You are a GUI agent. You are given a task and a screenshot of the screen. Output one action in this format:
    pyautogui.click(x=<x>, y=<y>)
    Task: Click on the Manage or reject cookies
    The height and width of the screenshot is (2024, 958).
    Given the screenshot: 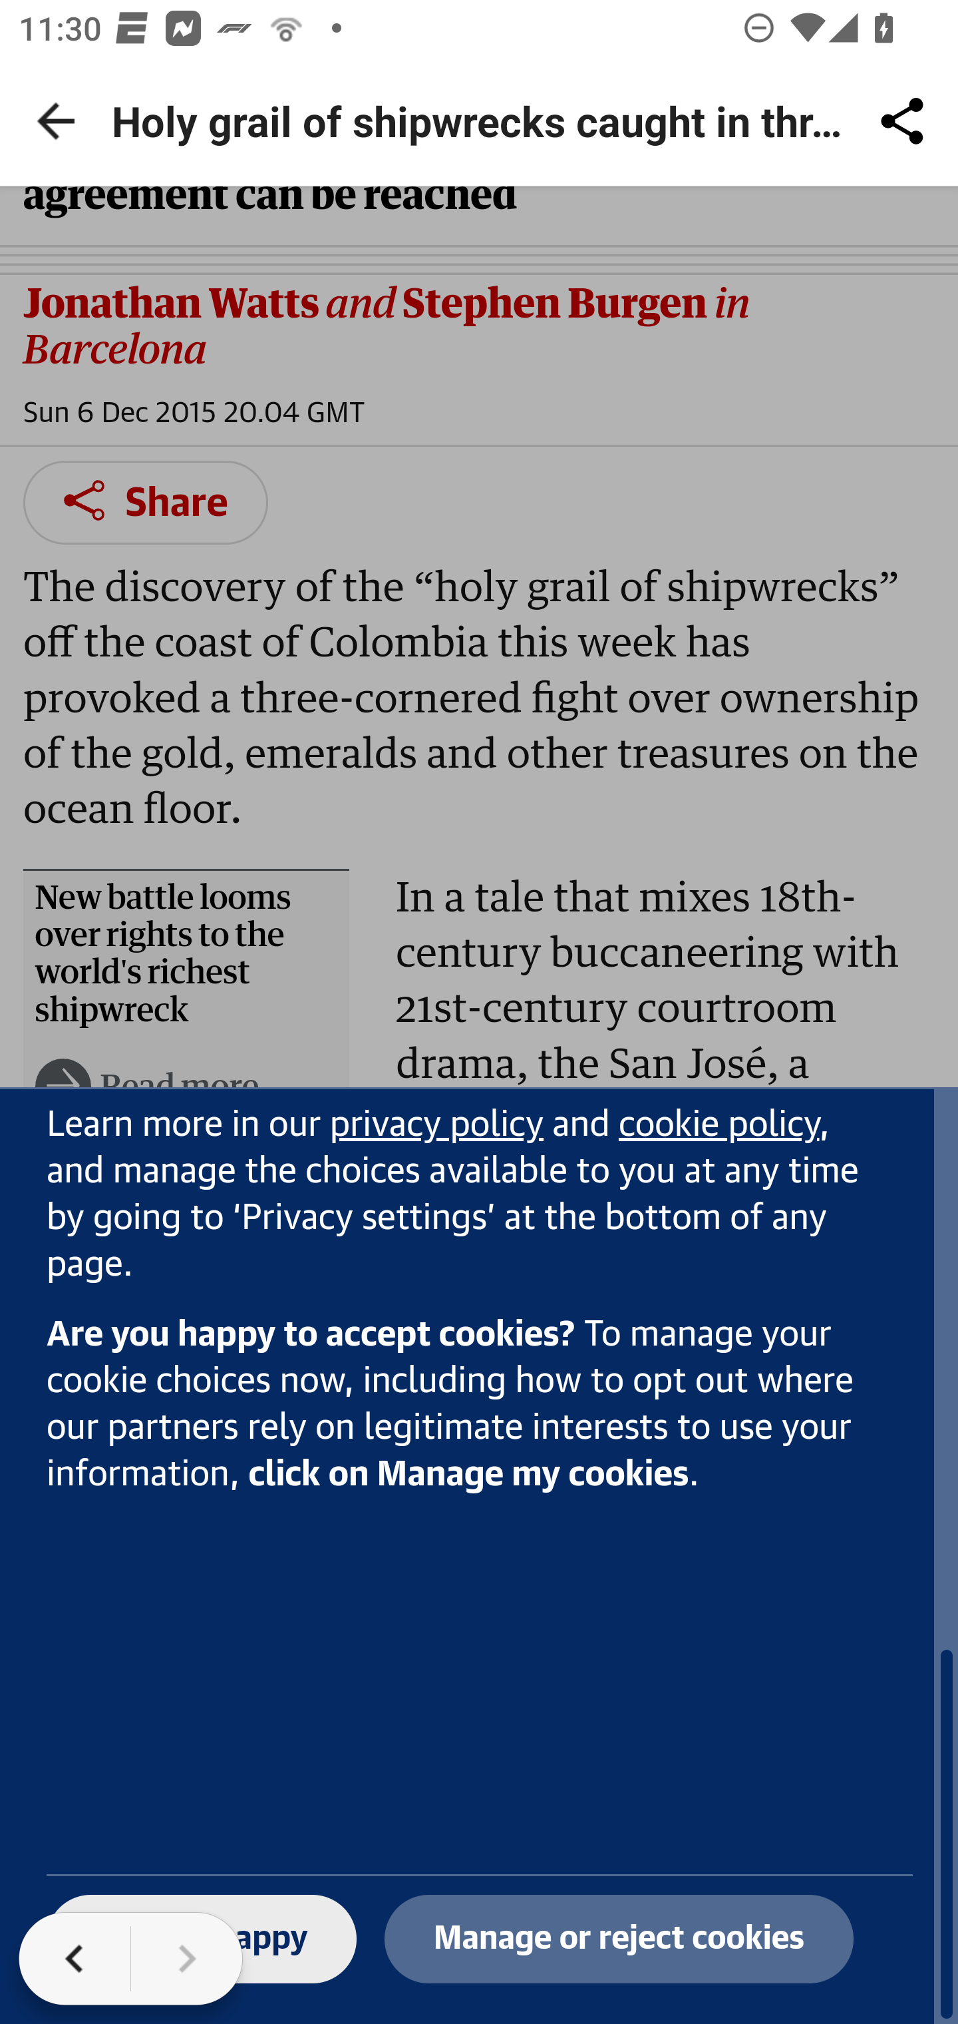 What is the action you would take?
    pyautogui.click(x=619, y=1940)
    